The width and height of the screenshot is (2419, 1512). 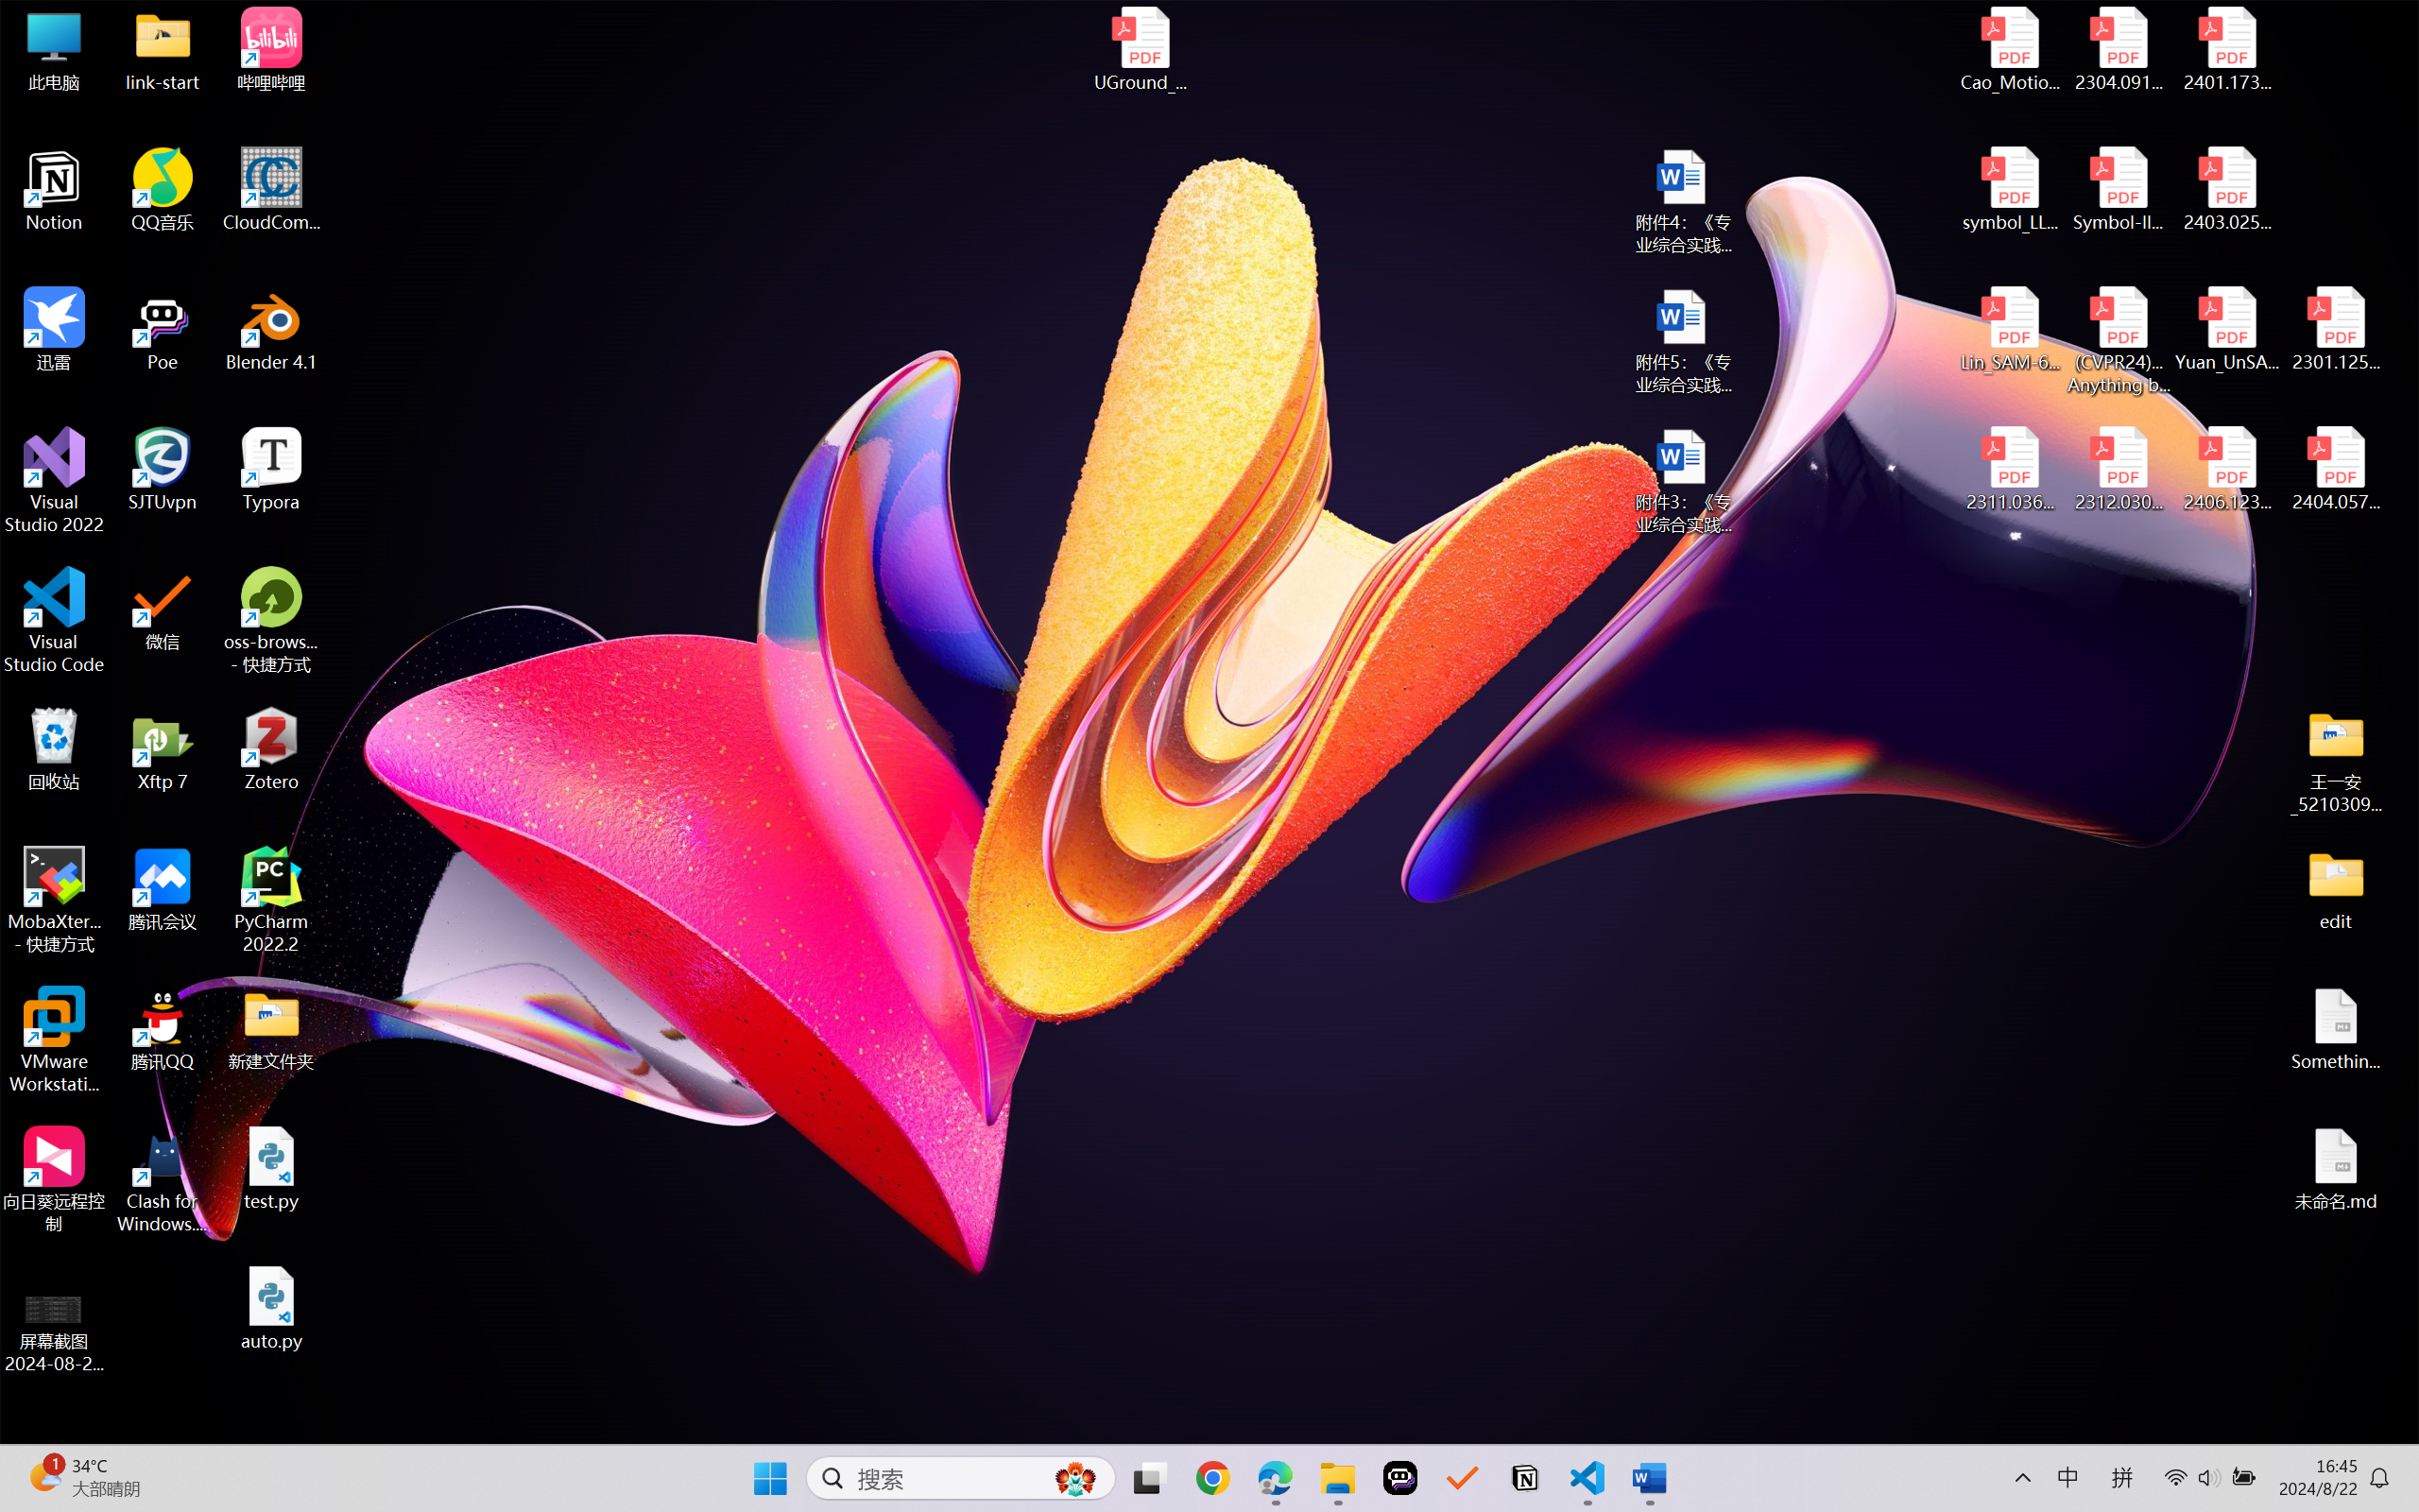 What do you see at coordinates (2226, 190) in the screenshot?
I see `2403.02502v1.pdf` at bounding box center [2226, 190].